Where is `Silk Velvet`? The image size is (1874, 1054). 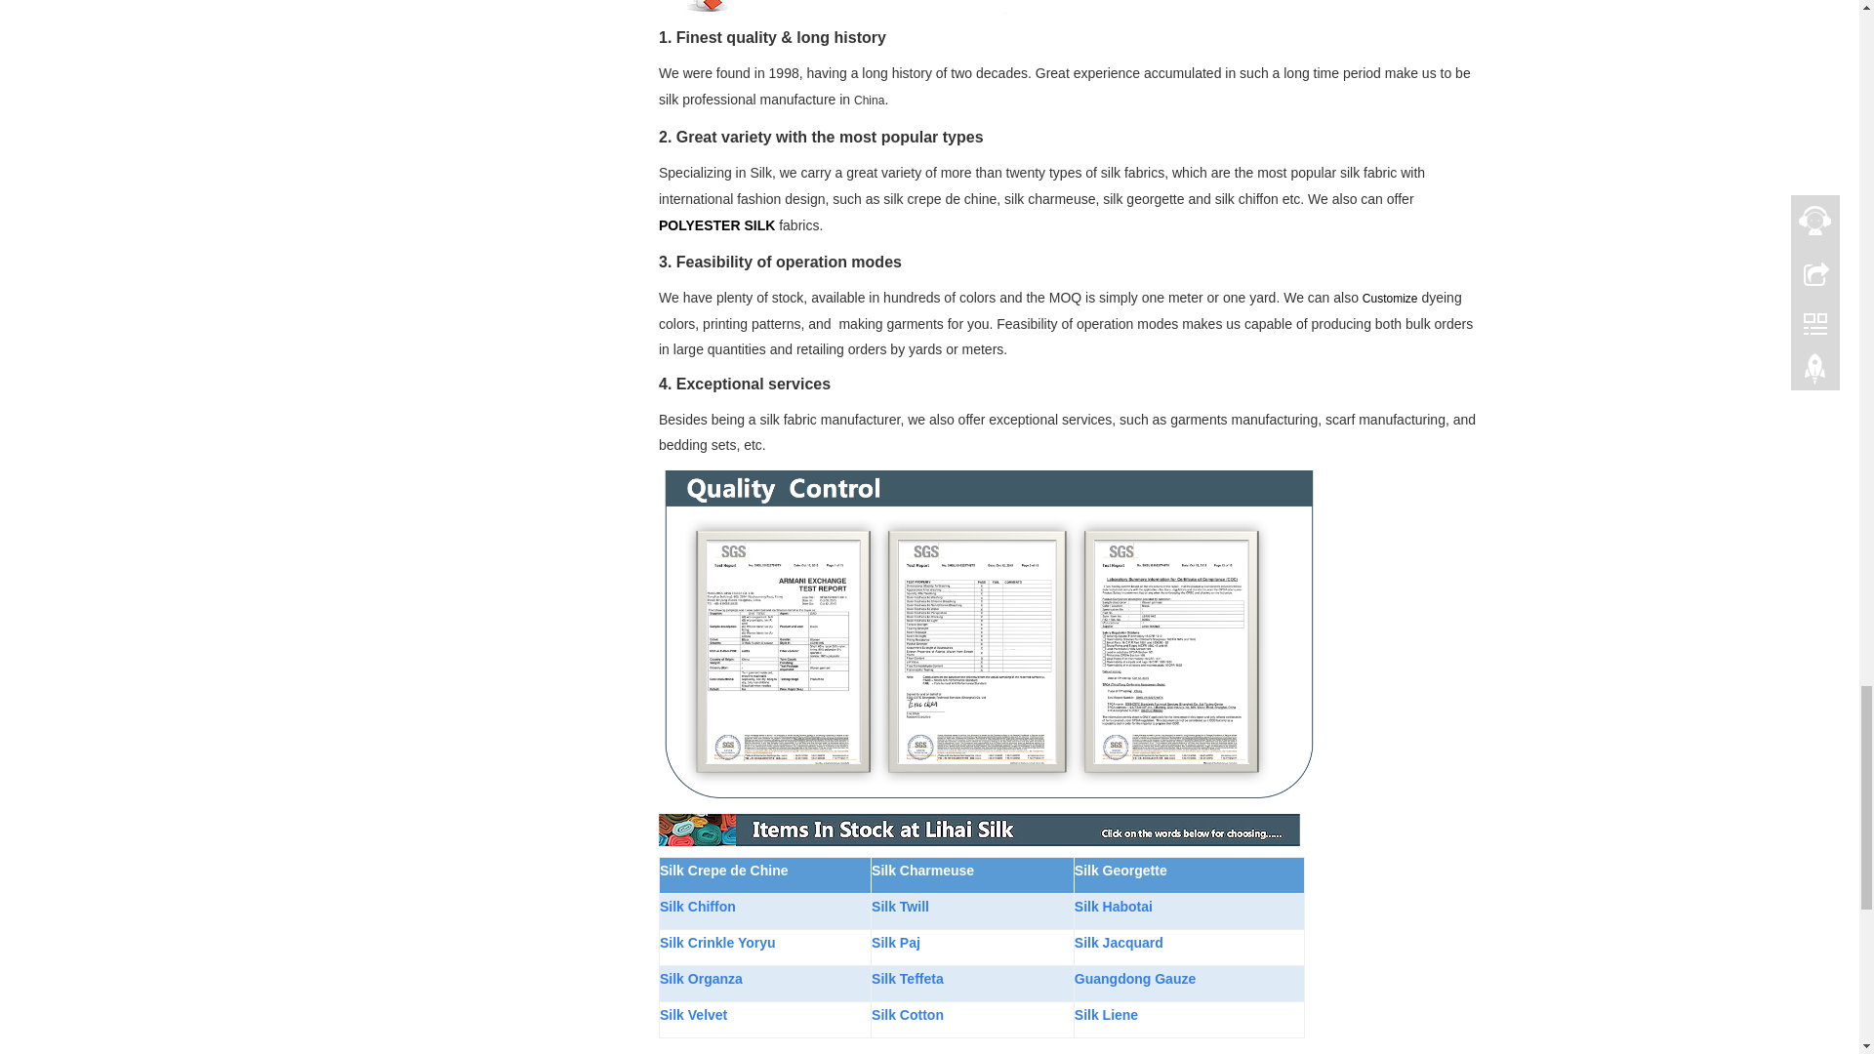
Silk Velvet is located at coordinates (693, 1014).